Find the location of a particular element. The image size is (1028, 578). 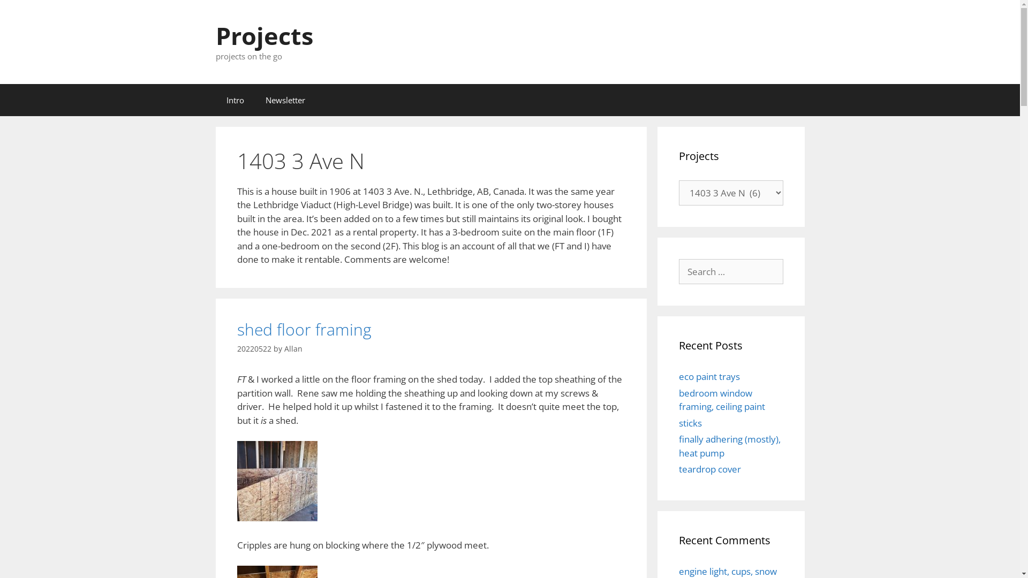

Allan is located at coordinates (293, 349).